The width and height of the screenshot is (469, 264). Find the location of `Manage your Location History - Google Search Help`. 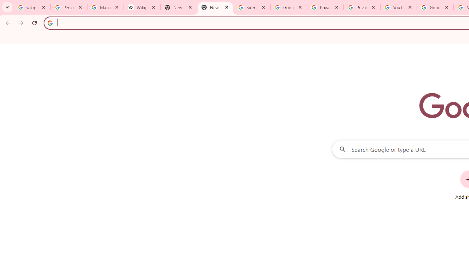

Manage your Location History - Google Search Help is located at coordinates (106, 7).